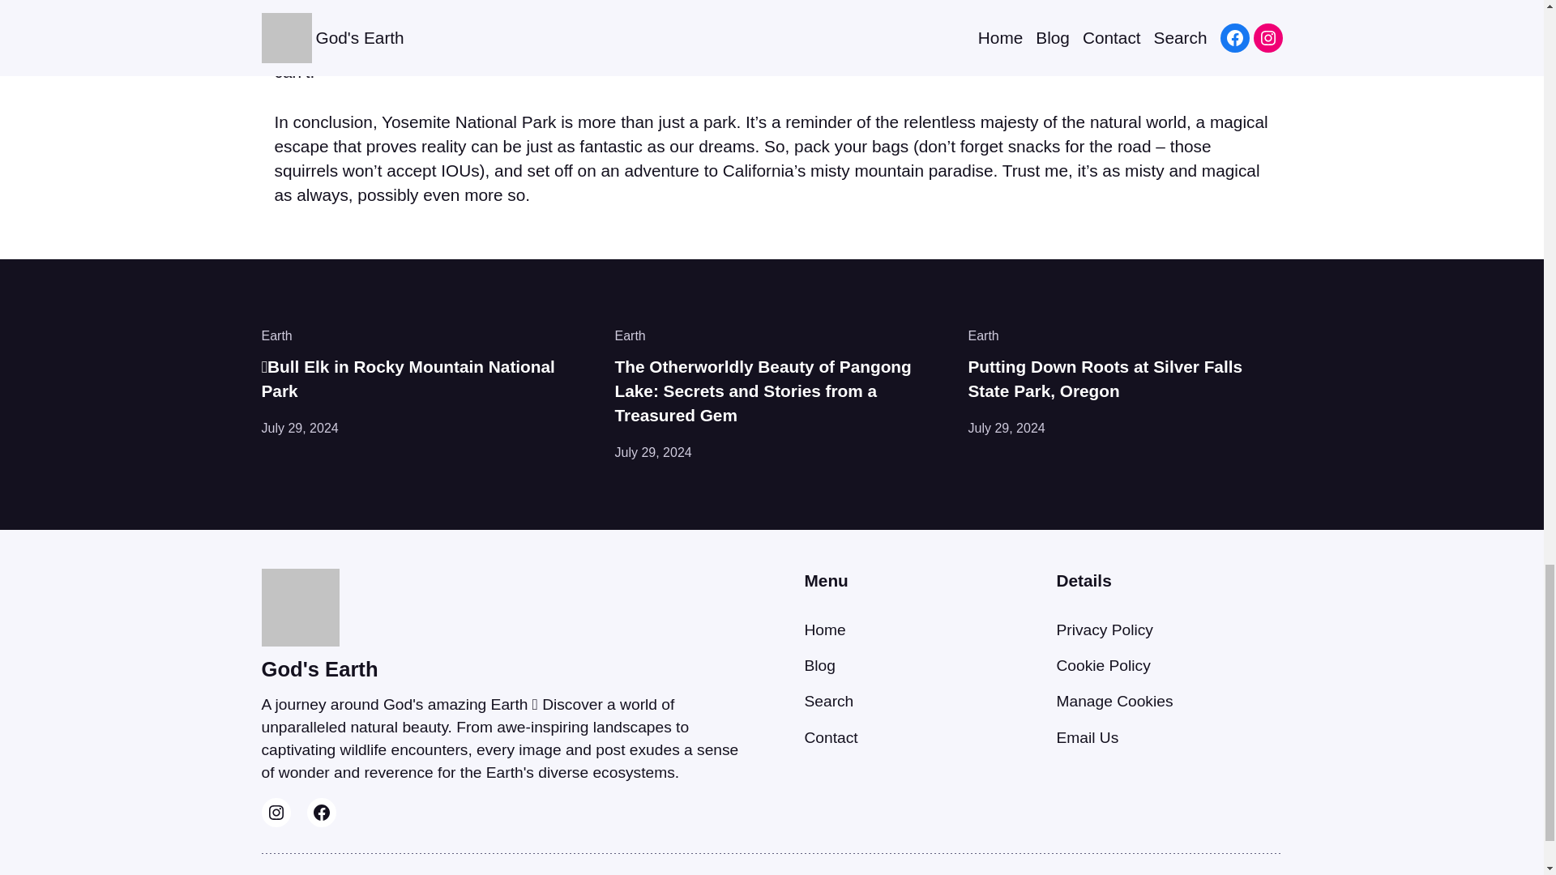 The image size is (1556, 875). I want to click on Earth, so click(276, 335).